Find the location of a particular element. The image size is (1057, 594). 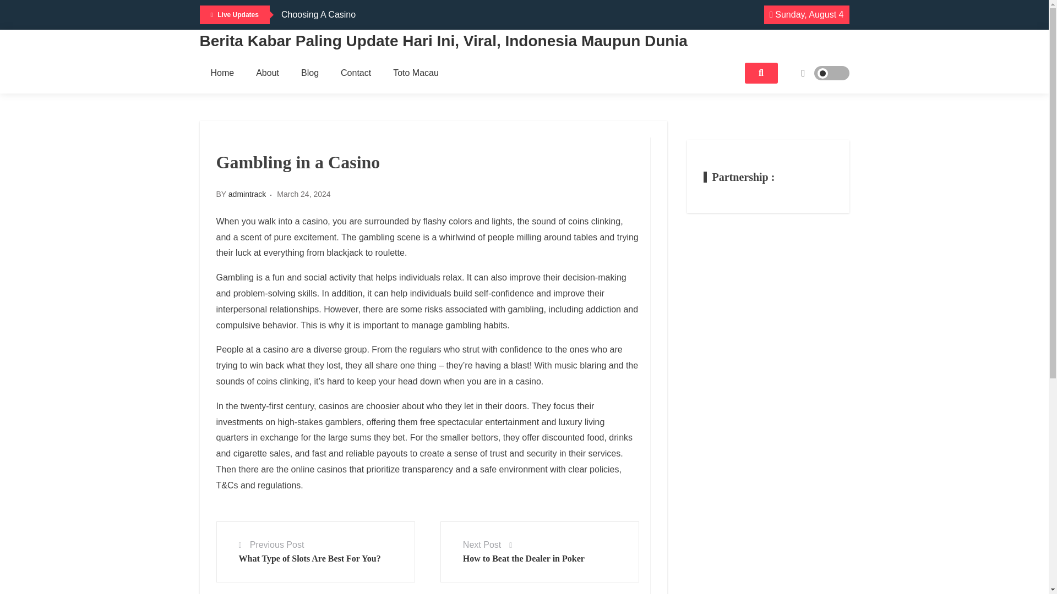

What Type of Slots Are Best For You? is located at coordinates (309, 558).